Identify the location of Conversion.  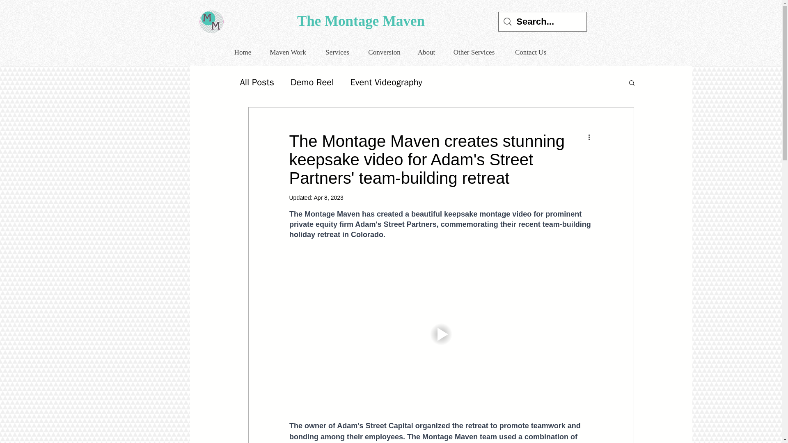
(383, 52).